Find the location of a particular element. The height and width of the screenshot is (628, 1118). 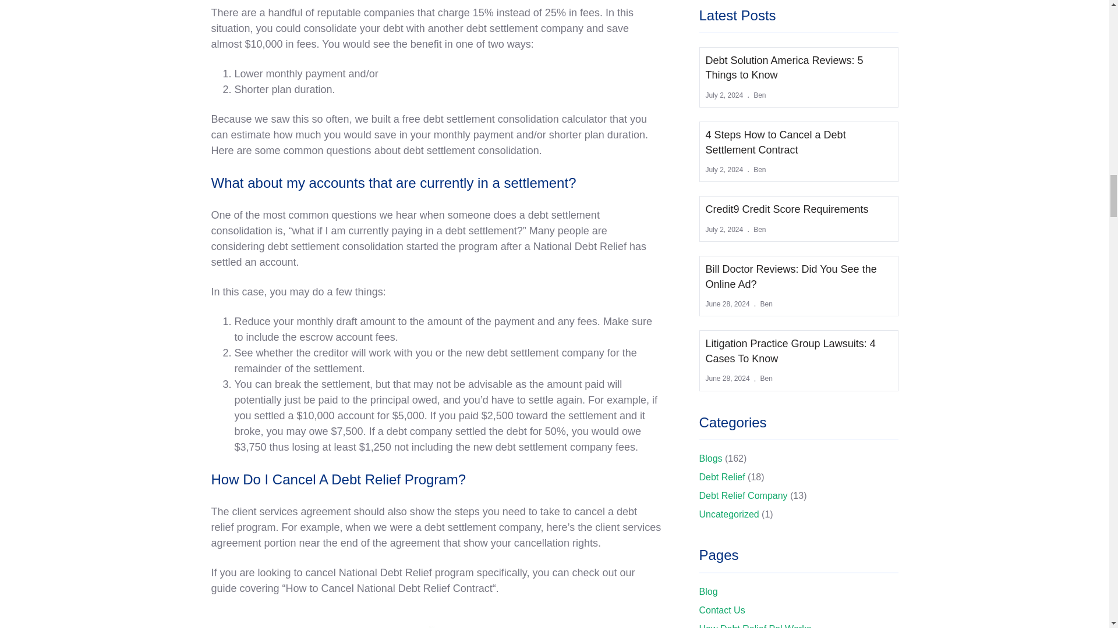

Bill Doctor Reviews: Did You See the Online Ad? is located at coordinates (799, 277).